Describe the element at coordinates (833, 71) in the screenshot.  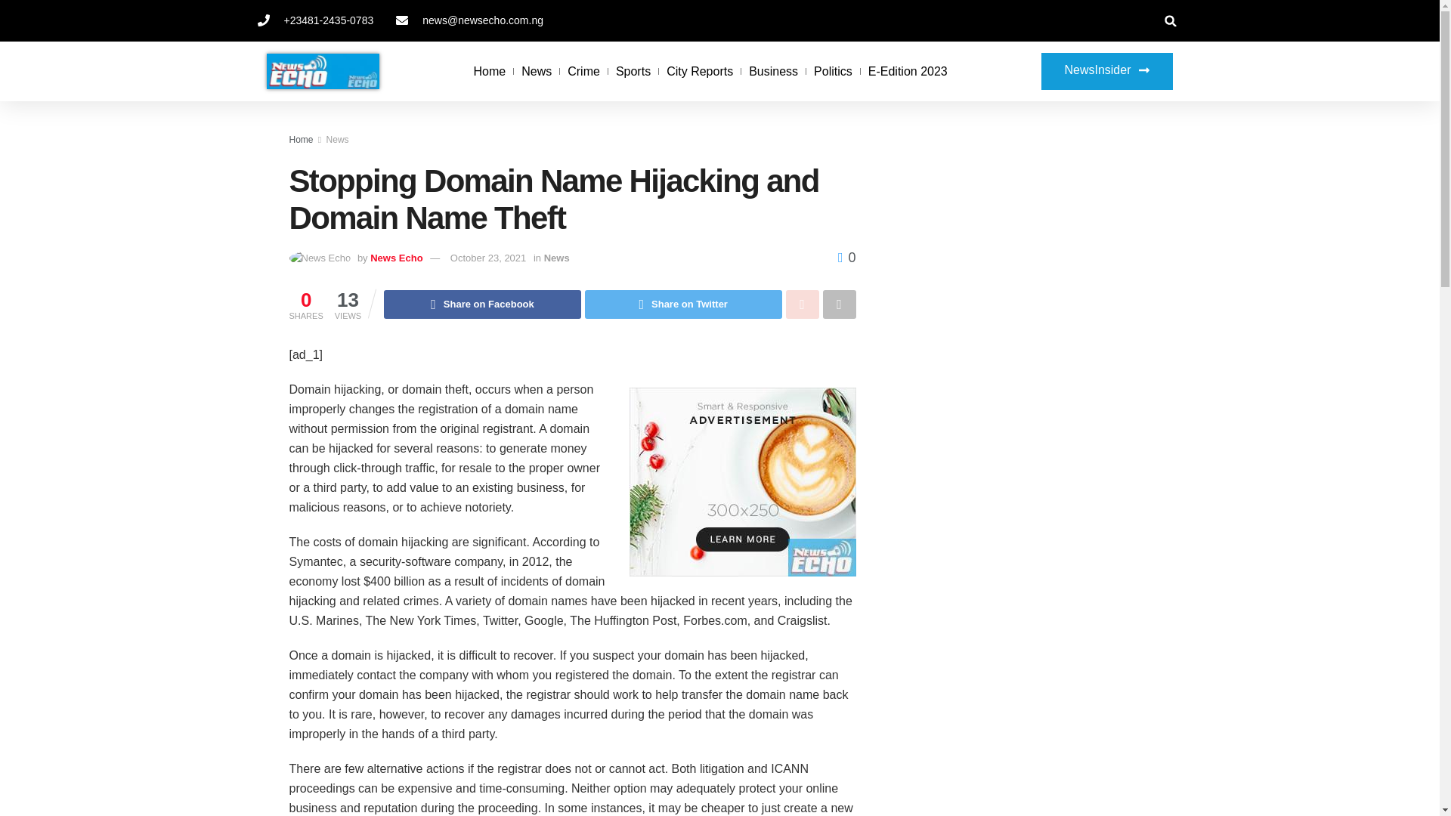
I see `Politics` at that location.